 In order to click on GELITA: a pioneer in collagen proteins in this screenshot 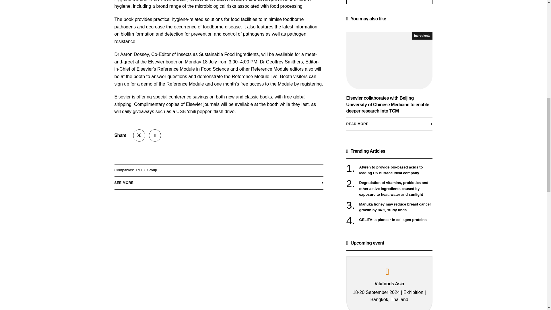, I will do `click(396, 220)`.